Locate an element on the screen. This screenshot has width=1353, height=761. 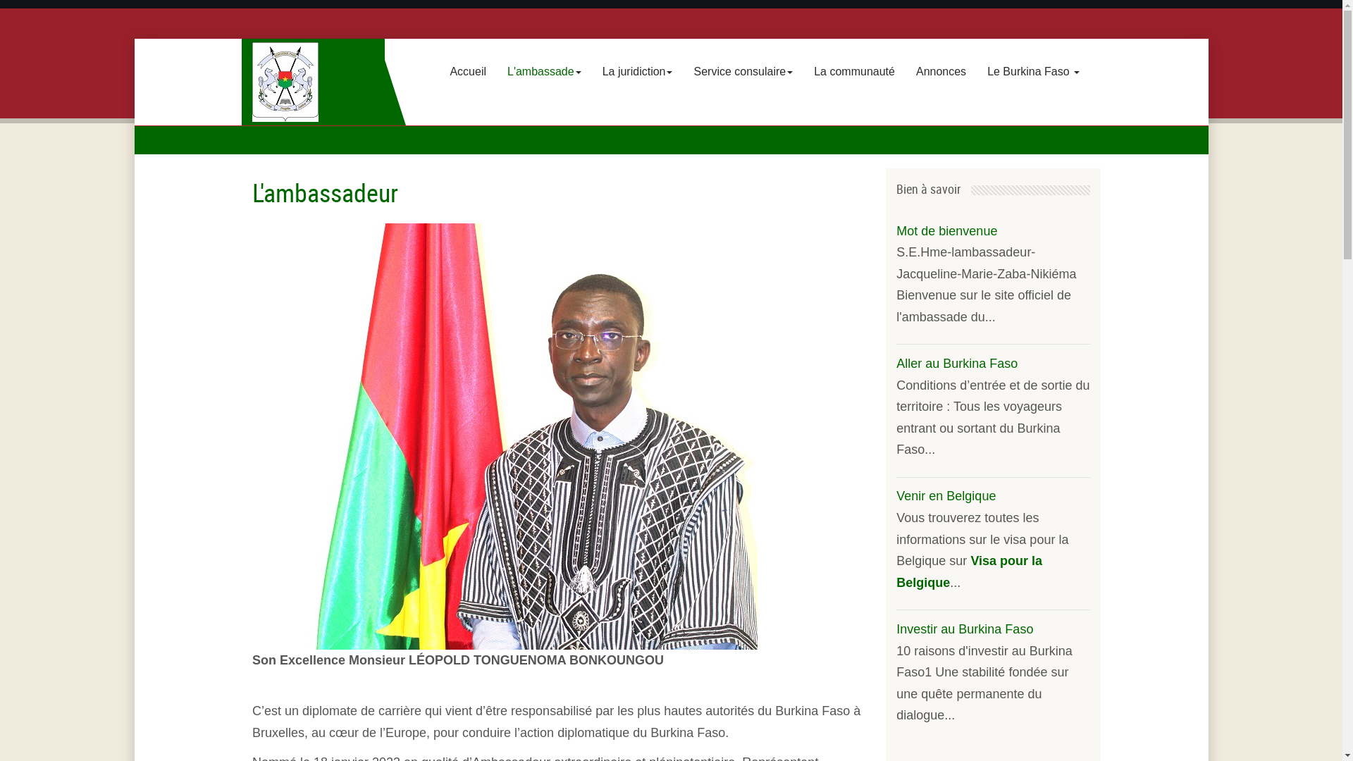
Accueil is located at coordinates (468, 72).